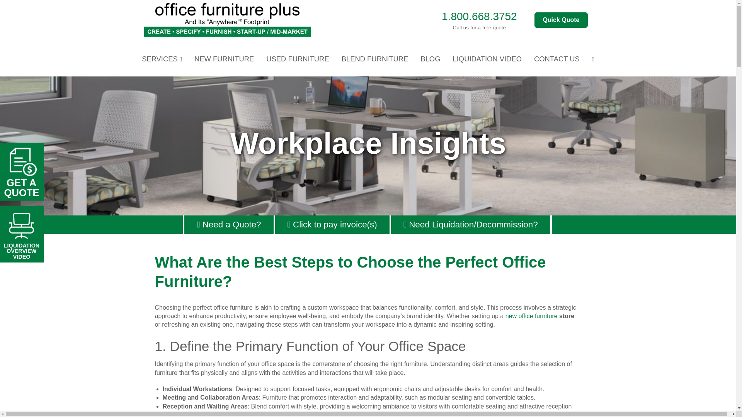 The height and width of the screenshot is (417, 742). What do you see at coordinates (561, 20) in the screenshot?
I see `Quick Quote` at bounding box center [561, 20].